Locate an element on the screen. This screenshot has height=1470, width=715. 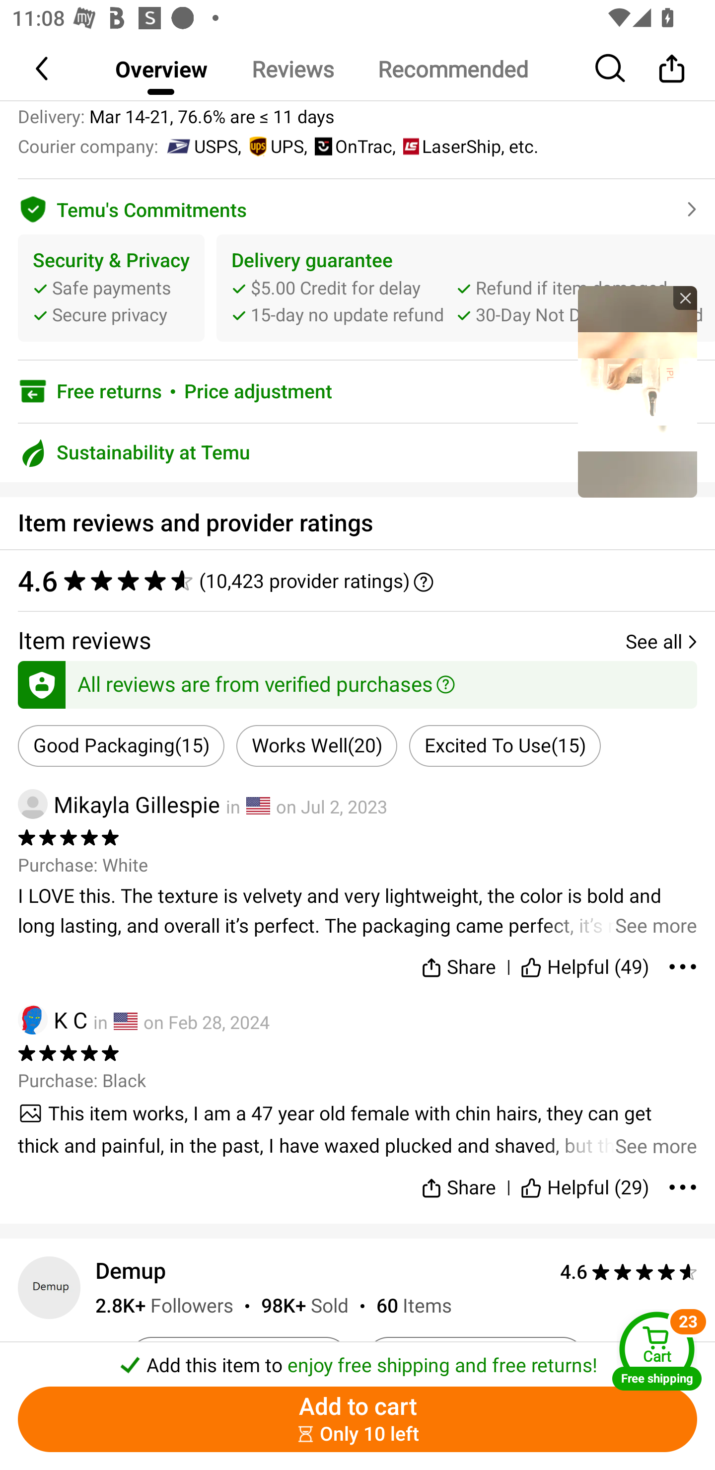
Free returns￼Price adjustment is located at coordinates (357, 391).